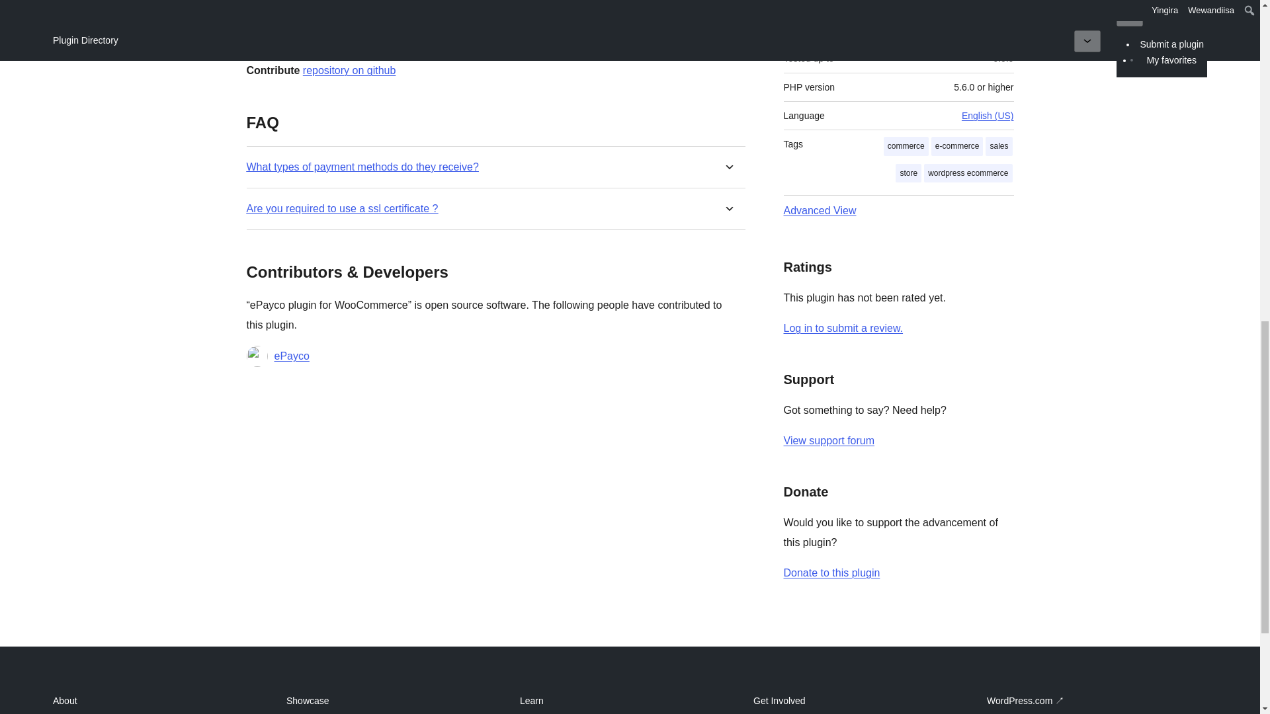 This screenshot has height=714, width=1270. What do you see at coordinates (362, 167) in the screenshot?
I see `What types of payment methods do they receive?` at bounding box center [362, 167].